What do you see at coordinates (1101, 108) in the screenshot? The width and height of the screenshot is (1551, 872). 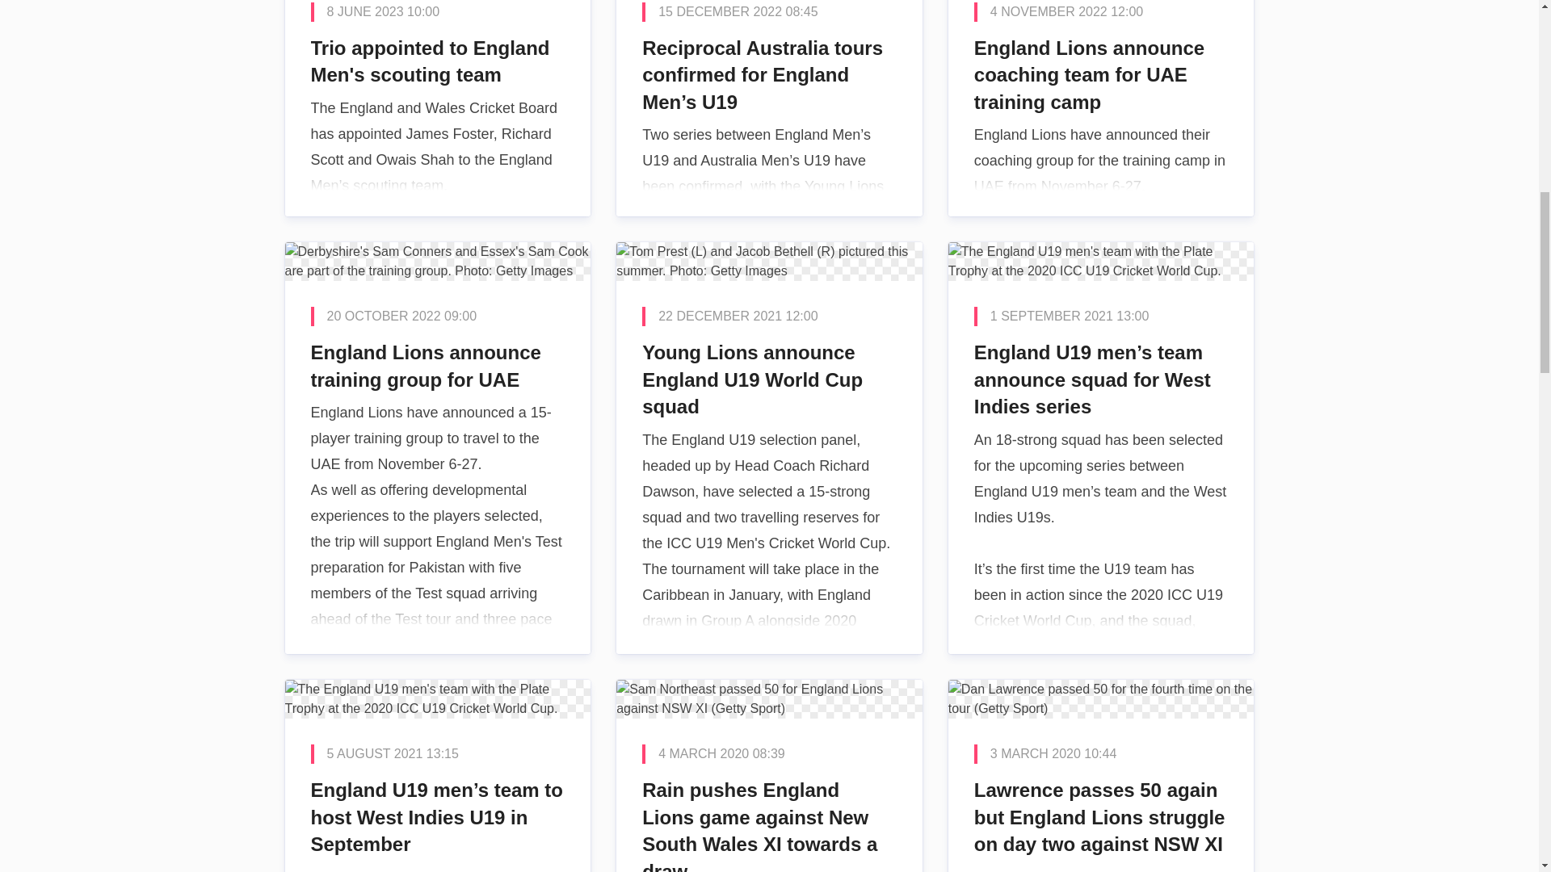 I see `England Lions announce coaching team for UAE training camp` at bounding box center [1101, 108].